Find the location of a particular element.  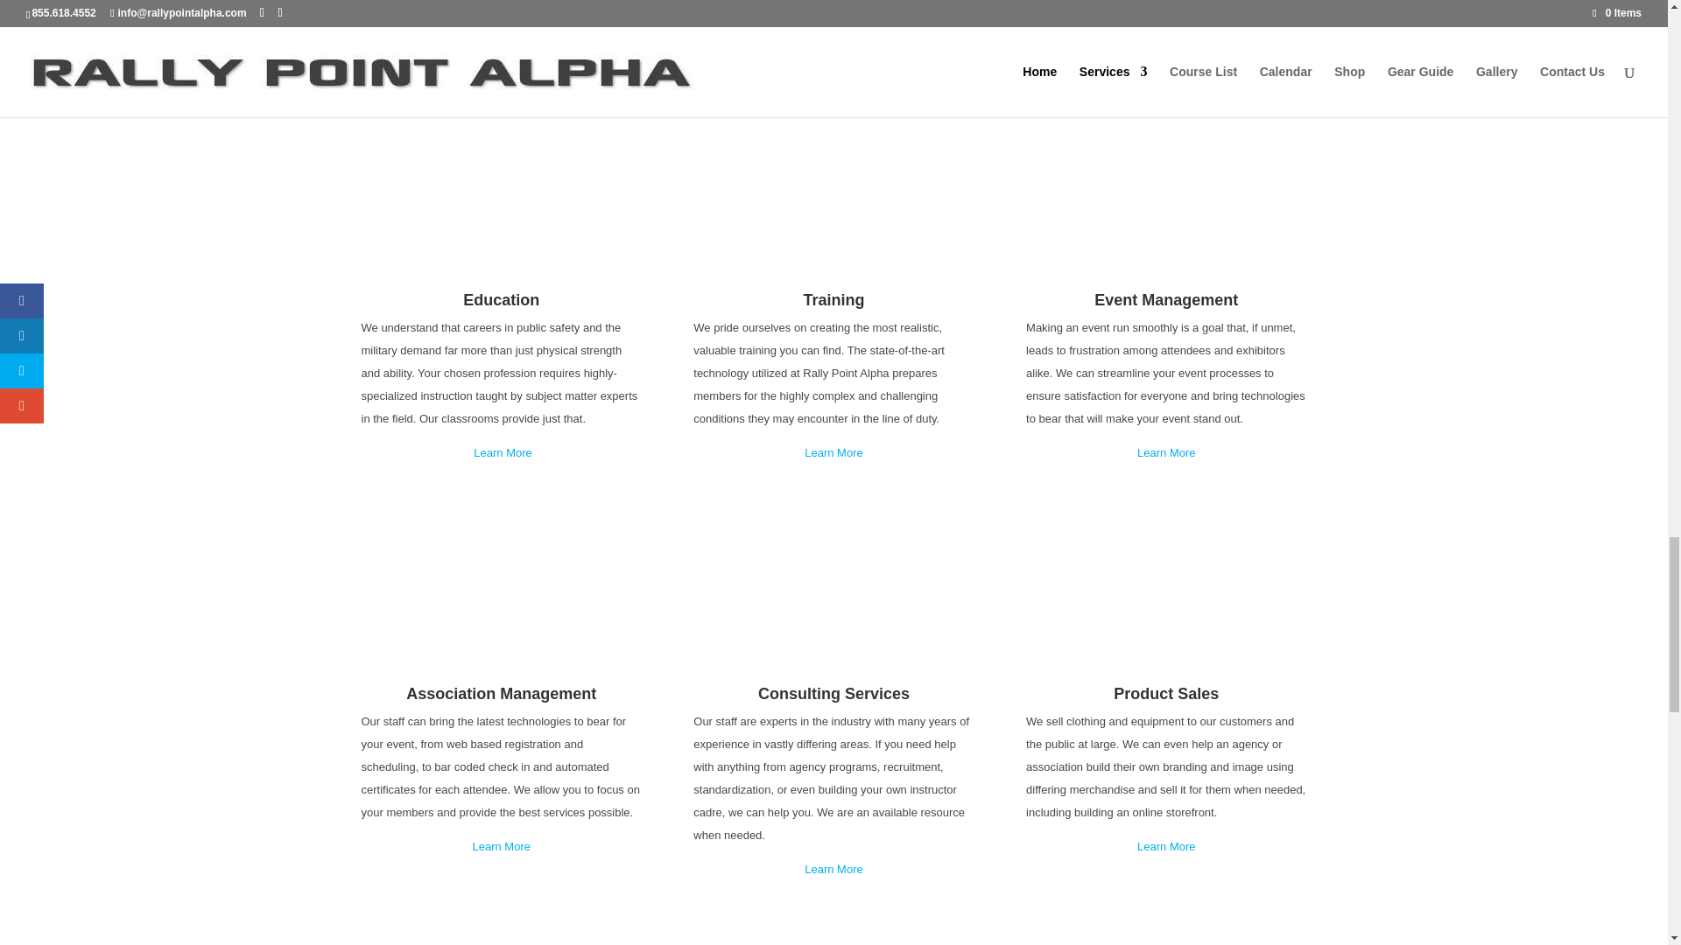

Consulting Services is located at coordinates (833, 694).